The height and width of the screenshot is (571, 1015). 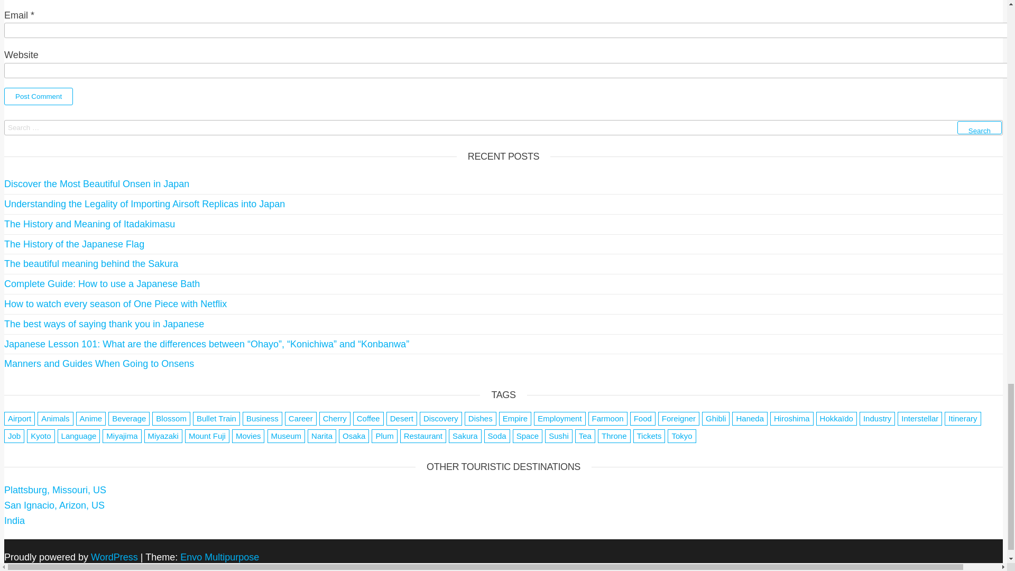 I want to click on Career, so click(x=301, y=418).